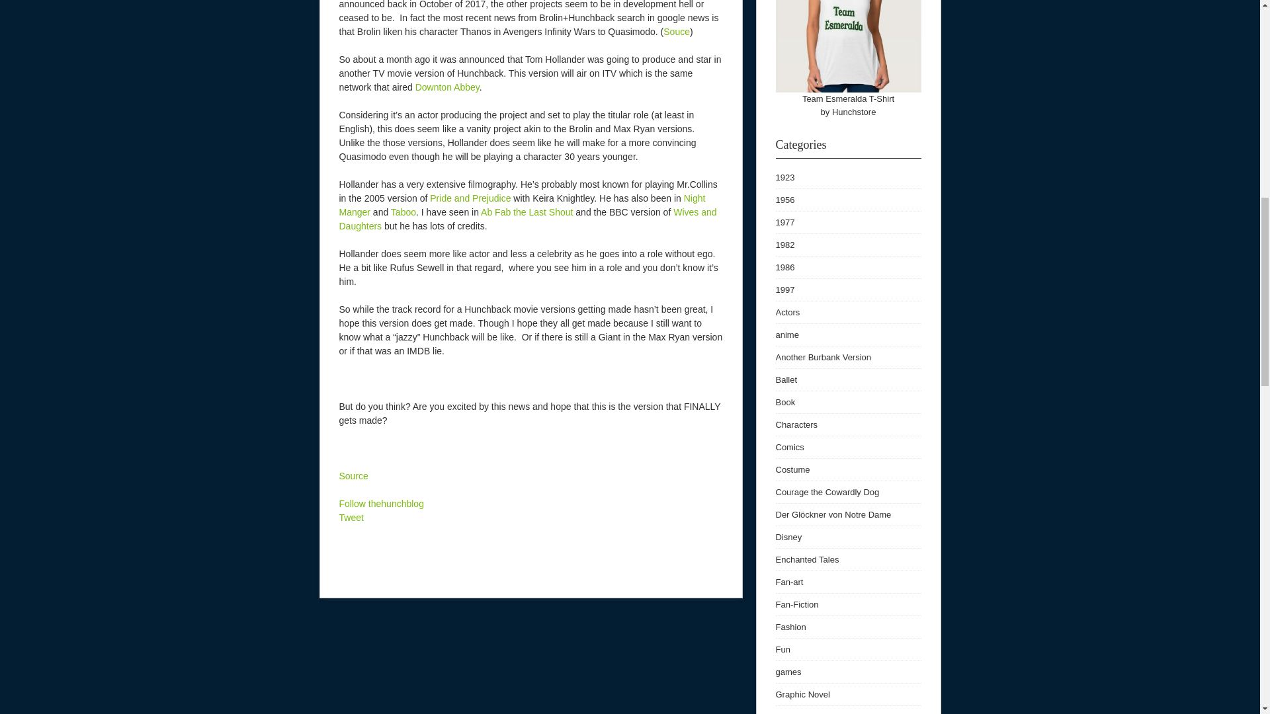 The width and height of the screenshot is (1270, 714). I want to click on Wives and Daughters, so click(527, 219).